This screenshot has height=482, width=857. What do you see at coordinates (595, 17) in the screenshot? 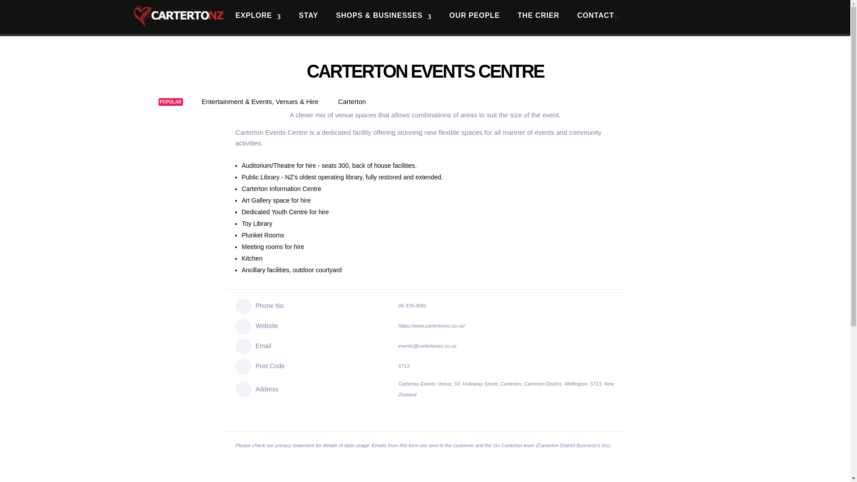
I see `CONTACT` at bounding box center [595, 17].